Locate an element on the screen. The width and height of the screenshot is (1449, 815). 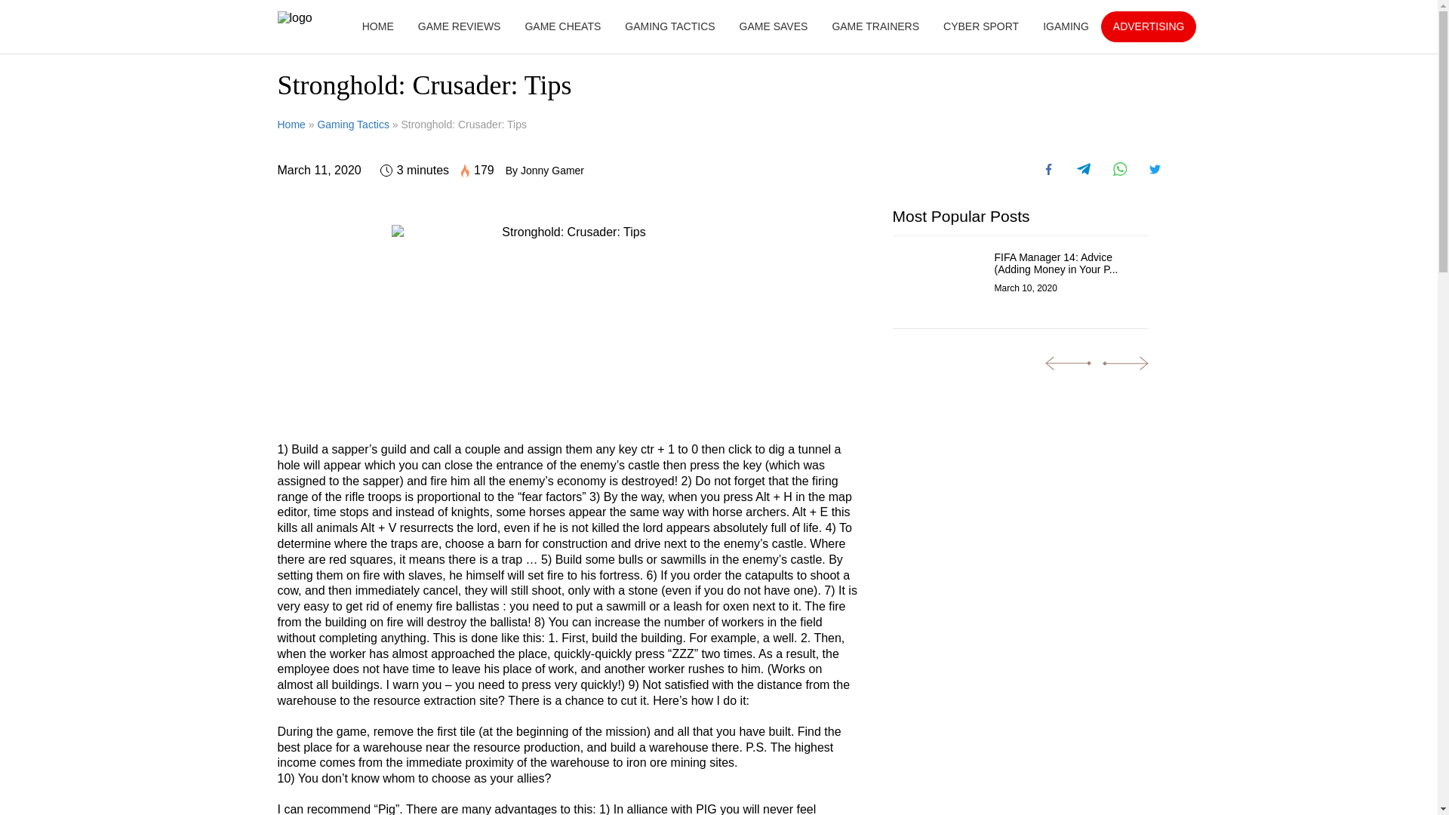
GAME TRAINERS is located at coordinates (875, 27).